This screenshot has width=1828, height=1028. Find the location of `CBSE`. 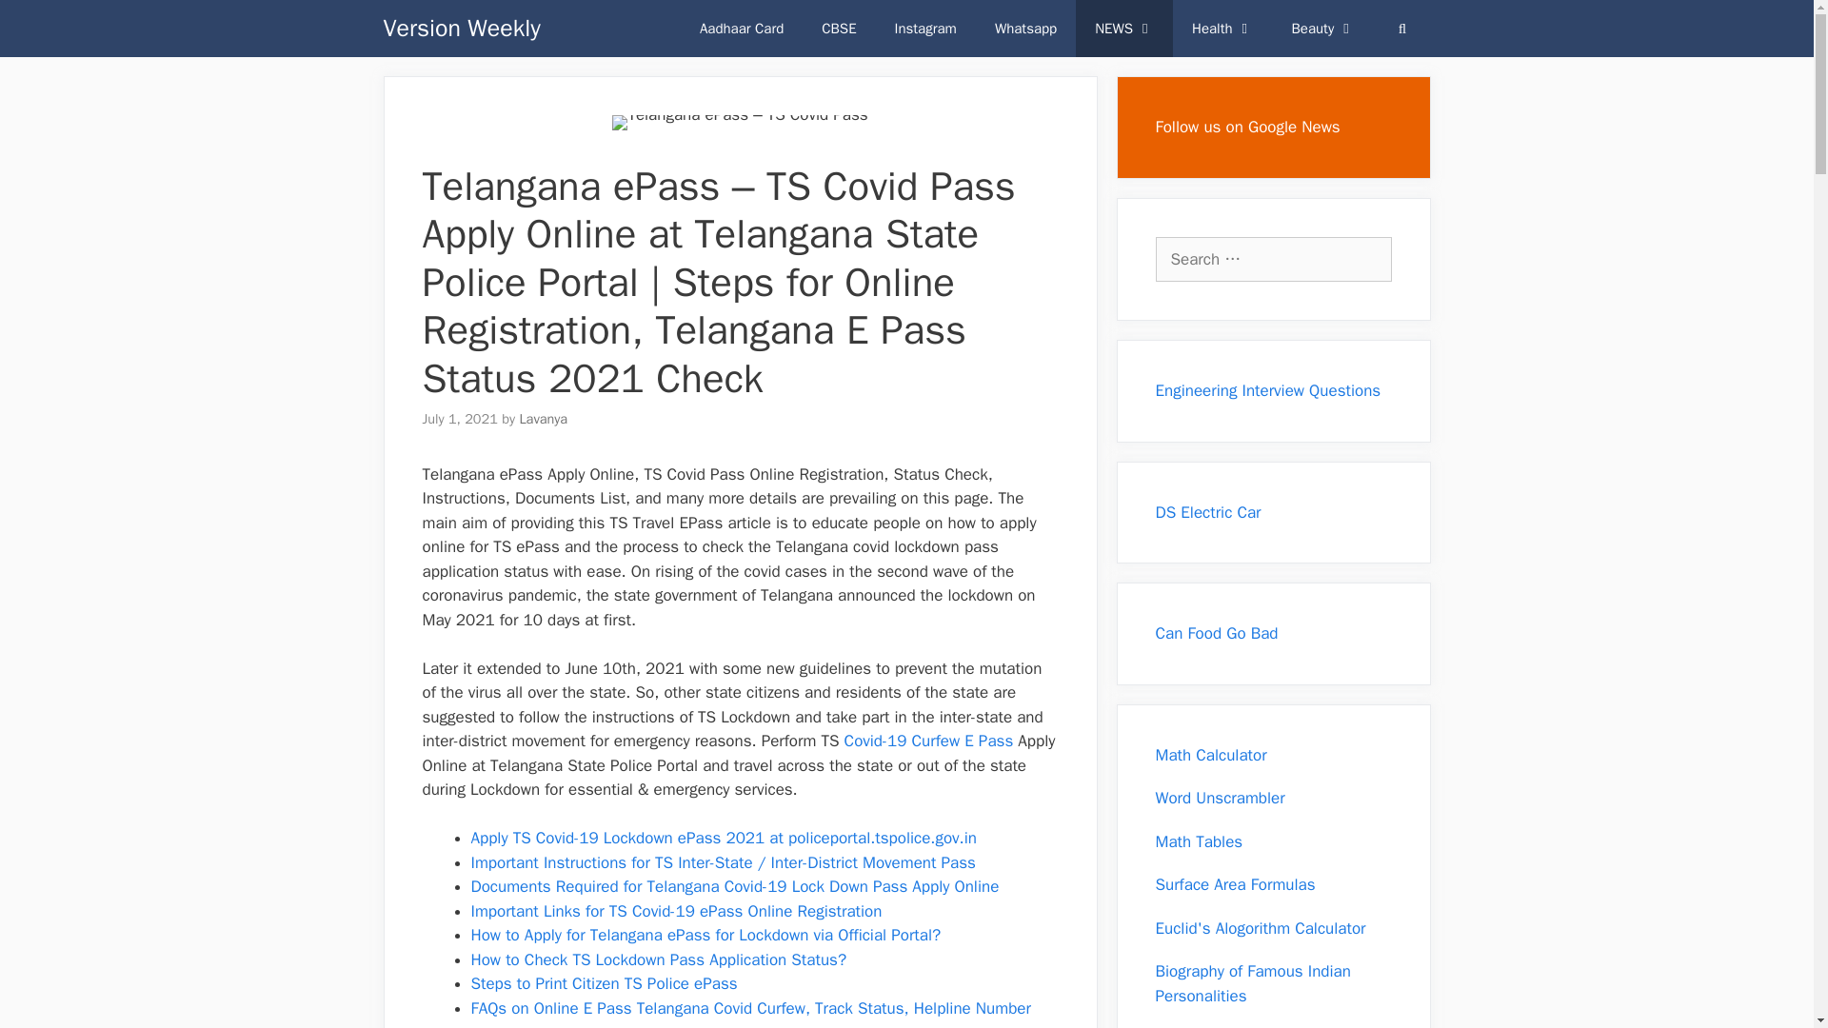

CBSE is located at coordinates (838, 29).